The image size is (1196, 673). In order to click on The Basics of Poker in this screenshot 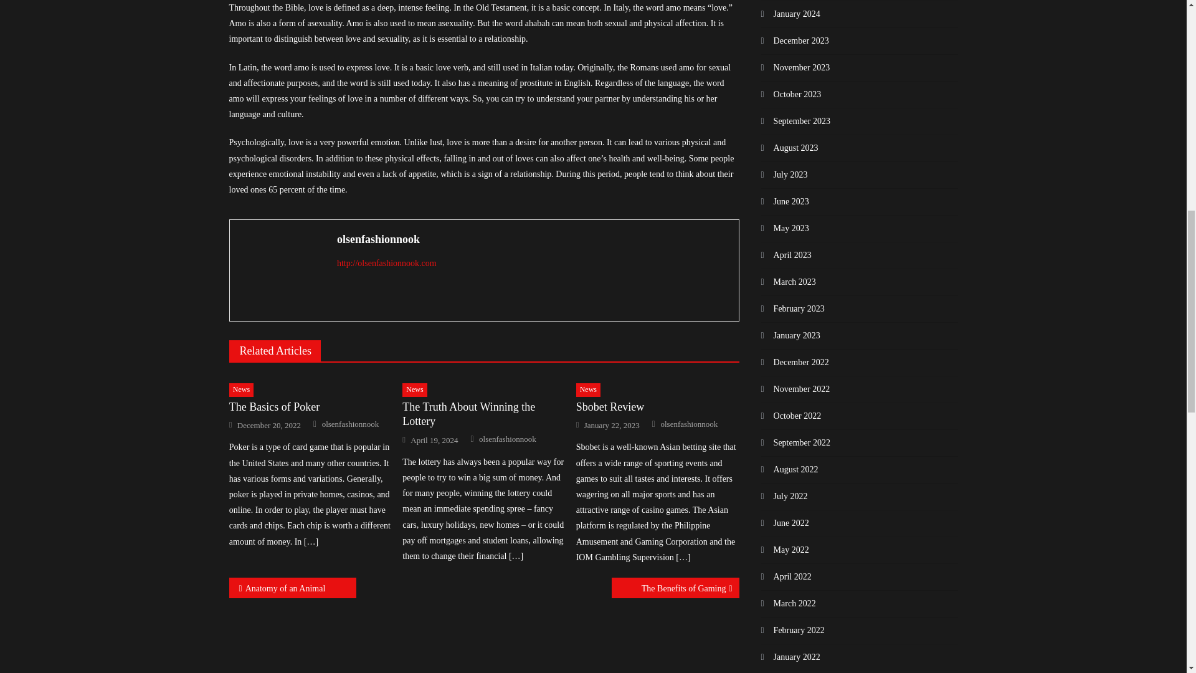, I will do `click(310, 407)`.